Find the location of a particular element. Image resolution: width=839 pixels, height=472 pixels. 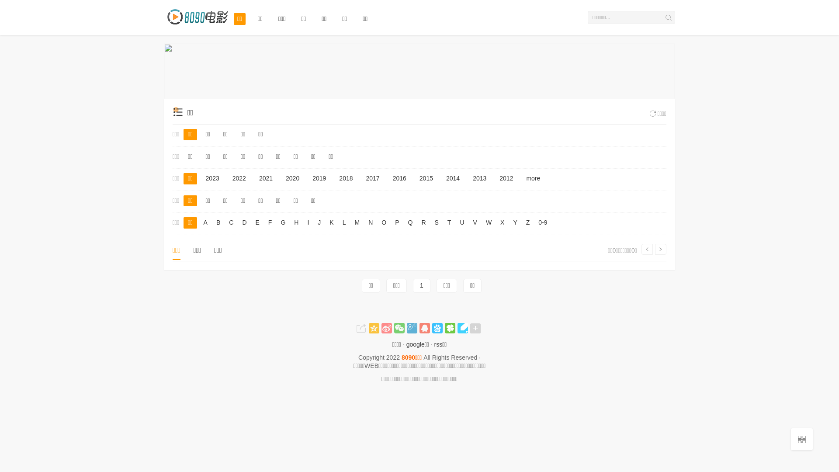

G is located at coordinates (283, 223).